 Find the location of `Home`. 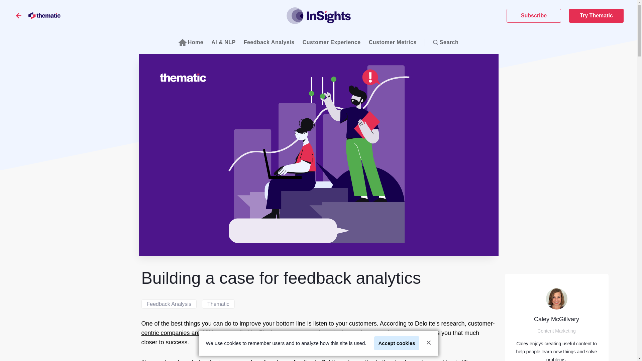

Home is located at coordinates (191, 42).